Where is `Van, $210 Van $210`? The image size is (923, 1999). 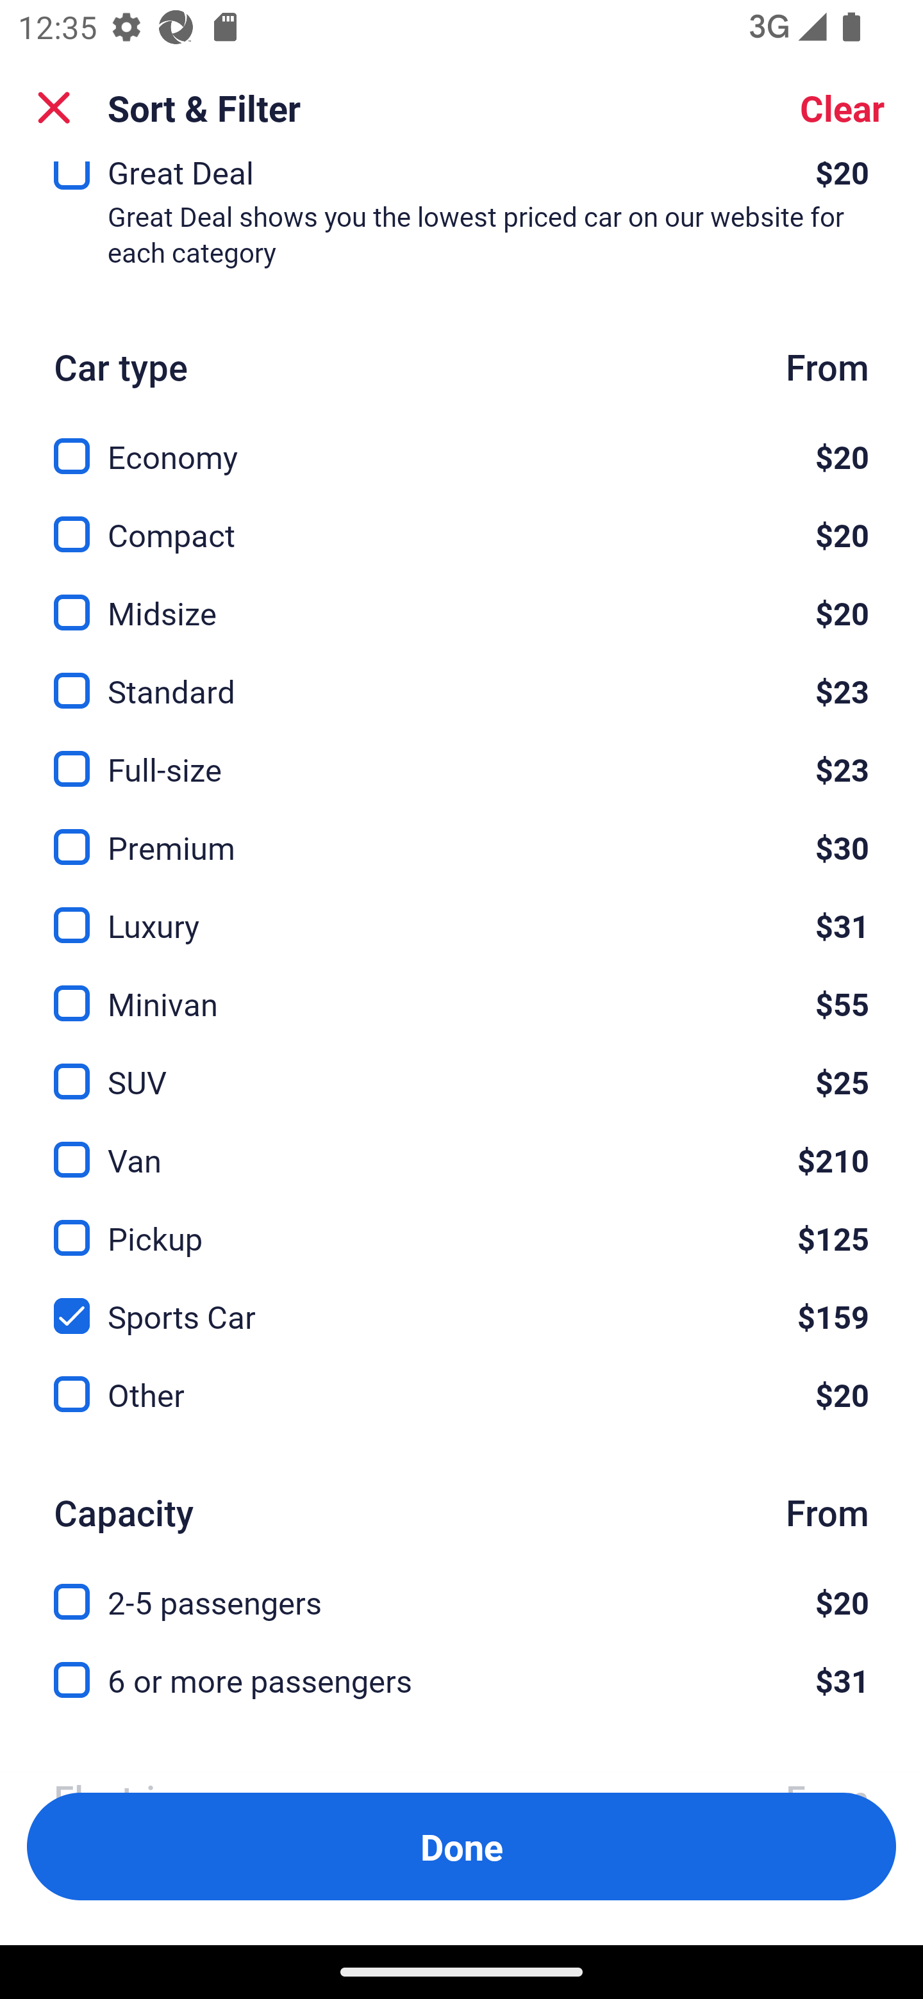 Van, $210 Van $210 is located at coordinates (462, 1146).